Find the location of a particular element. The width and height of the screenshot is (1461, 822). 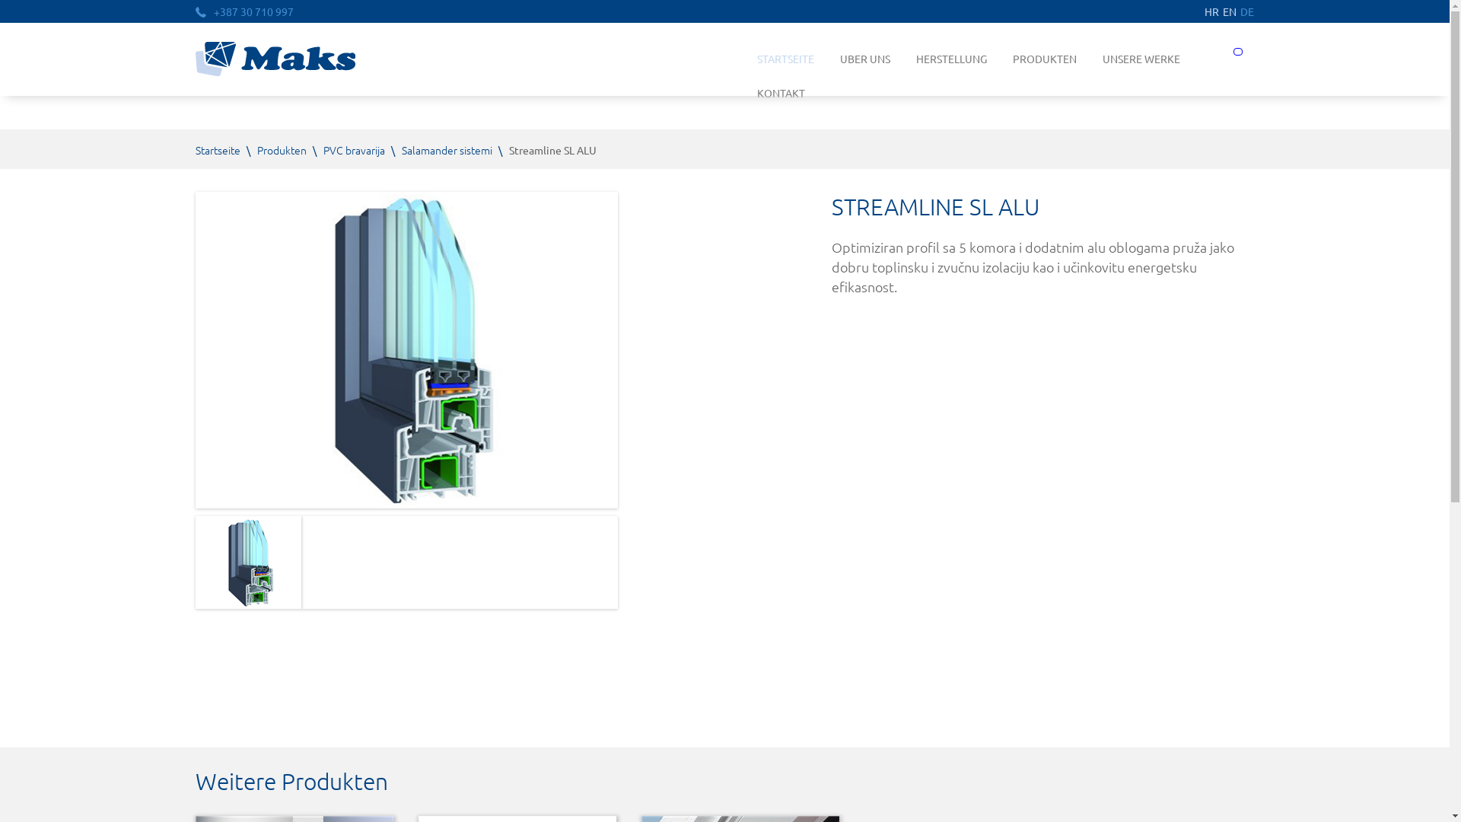

PVC bravarija is located at coordinates (355, 149).